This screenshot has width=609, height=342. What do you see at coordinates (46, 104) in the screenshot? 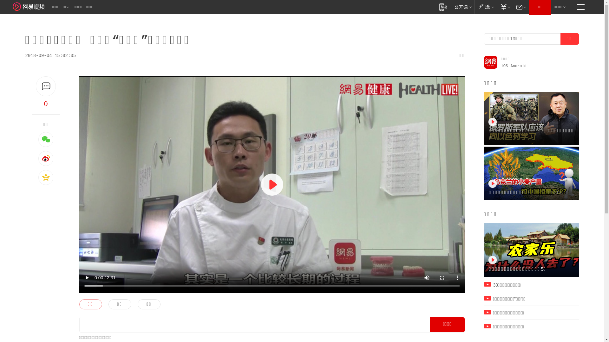
I see `0` at bounding box center [46, 104].